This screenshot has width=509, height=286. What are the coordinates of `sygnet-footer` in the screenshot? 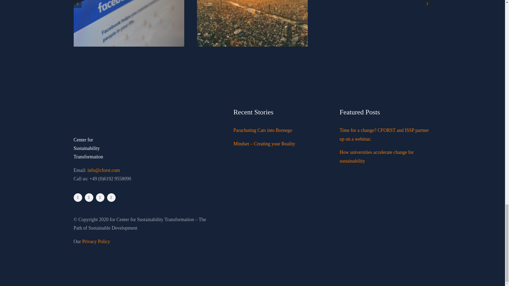 It's located at (84, 115).